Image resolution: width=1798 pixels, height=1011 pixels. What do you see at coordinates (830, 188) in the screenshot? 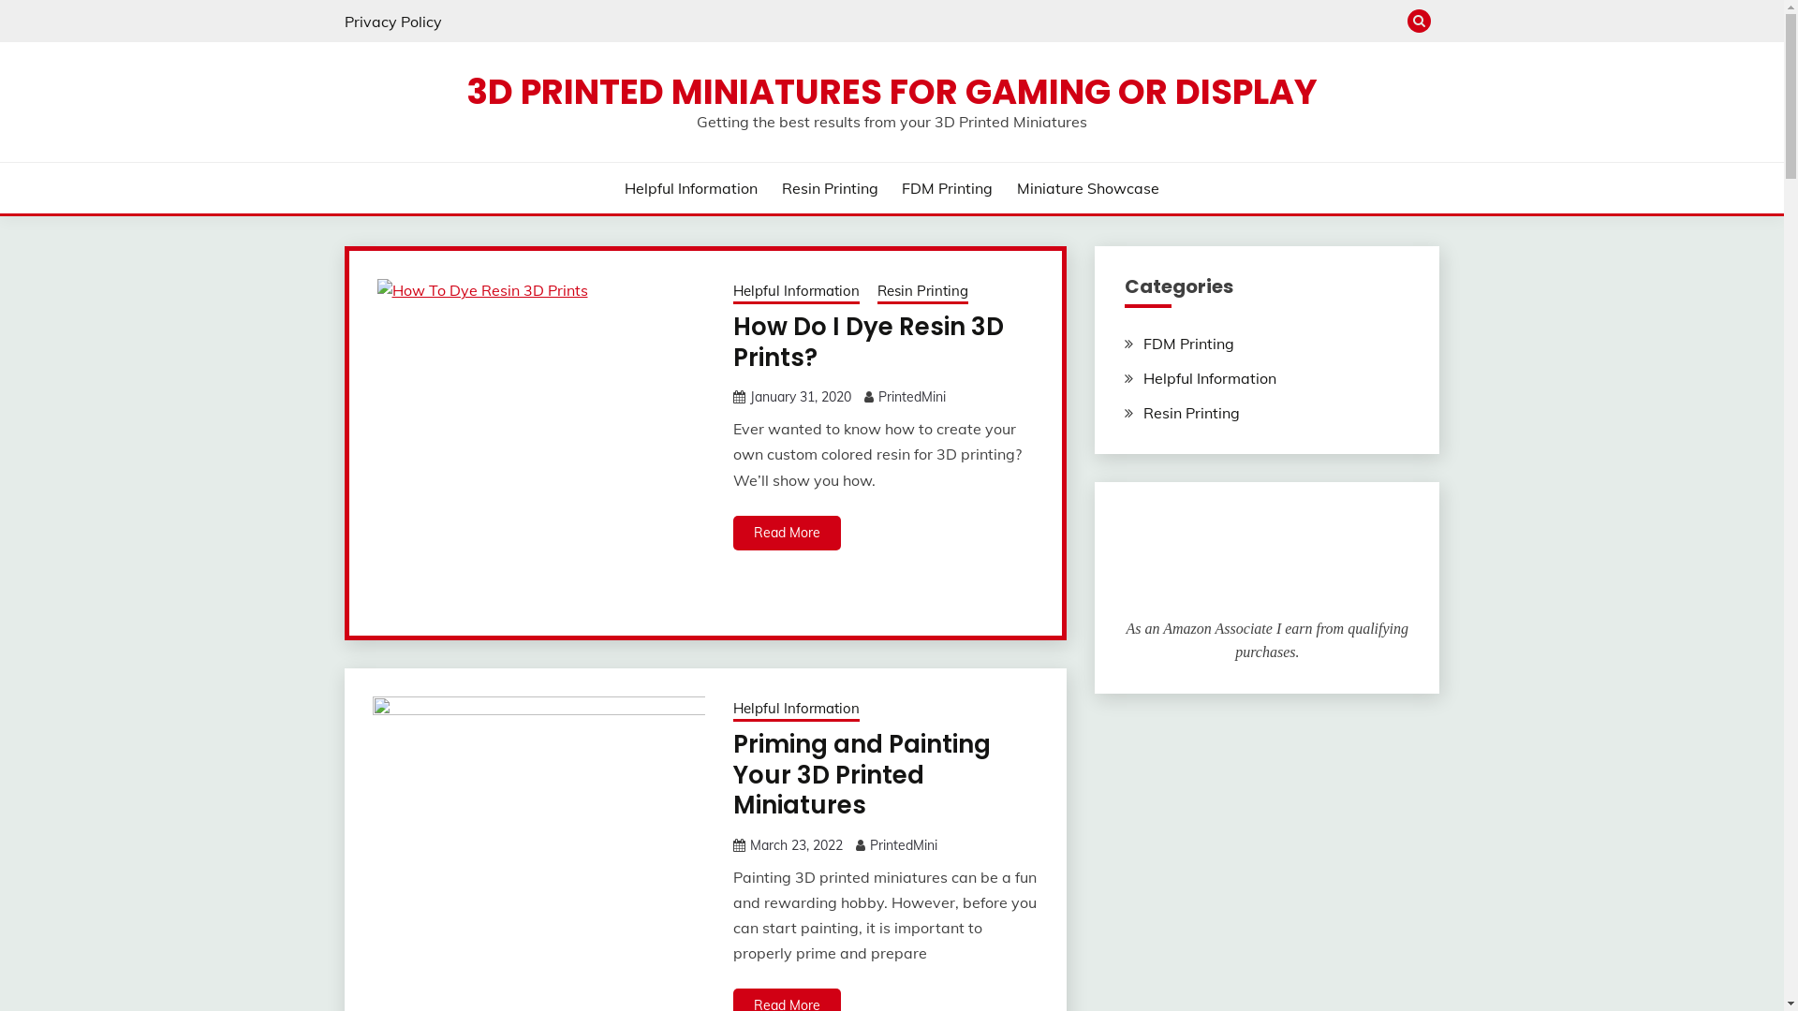
I see `Resin Printing` at bounding box center [830, 188].